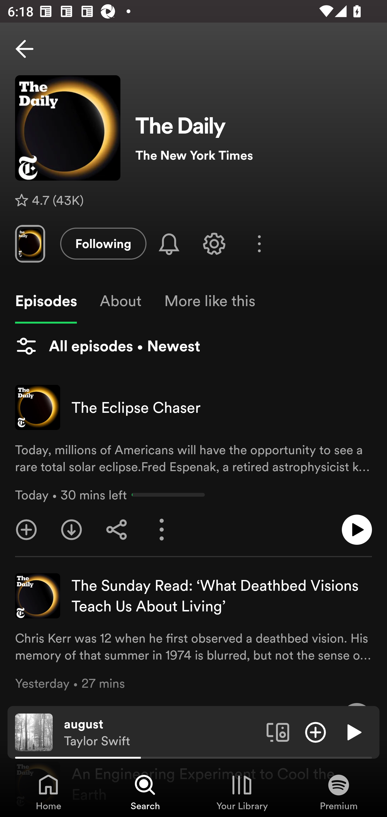  What do you see at coordinates (161, 732) in the screenshot?
I see `august Taylor Swift` at bounding box center [161, 732].